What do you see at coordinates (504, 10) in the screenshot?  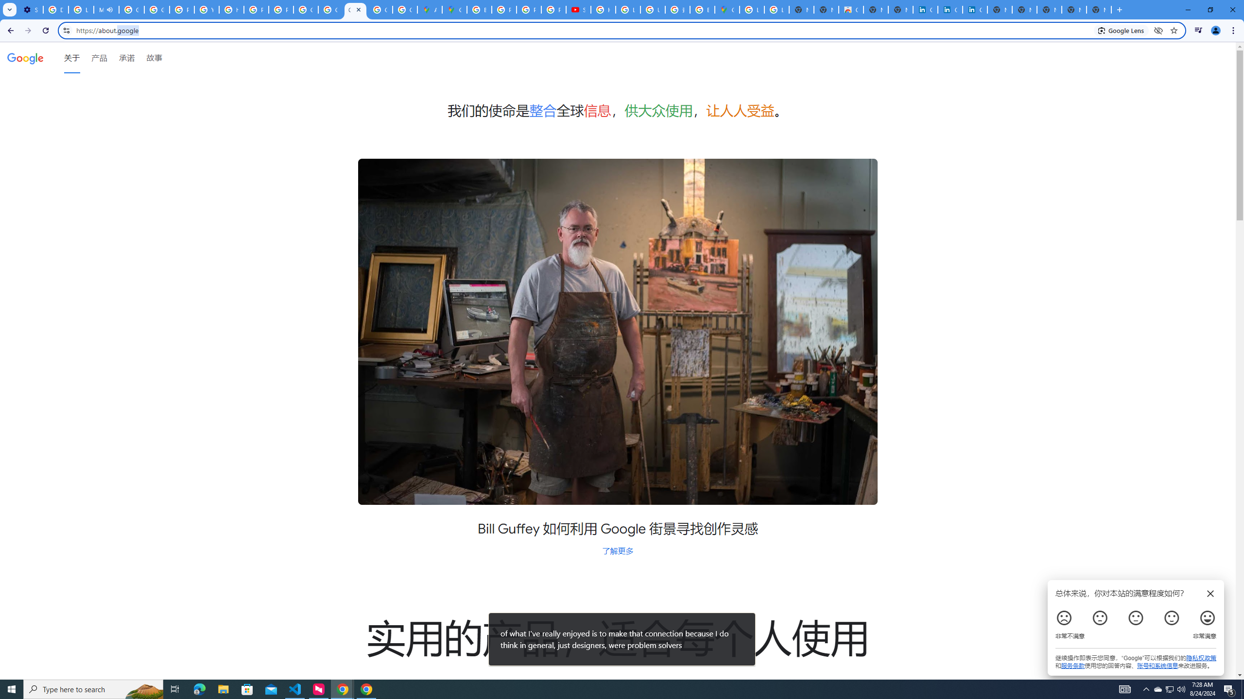 I see `Privacy Help Center - Policies Help` at bounding box center [504, 10].